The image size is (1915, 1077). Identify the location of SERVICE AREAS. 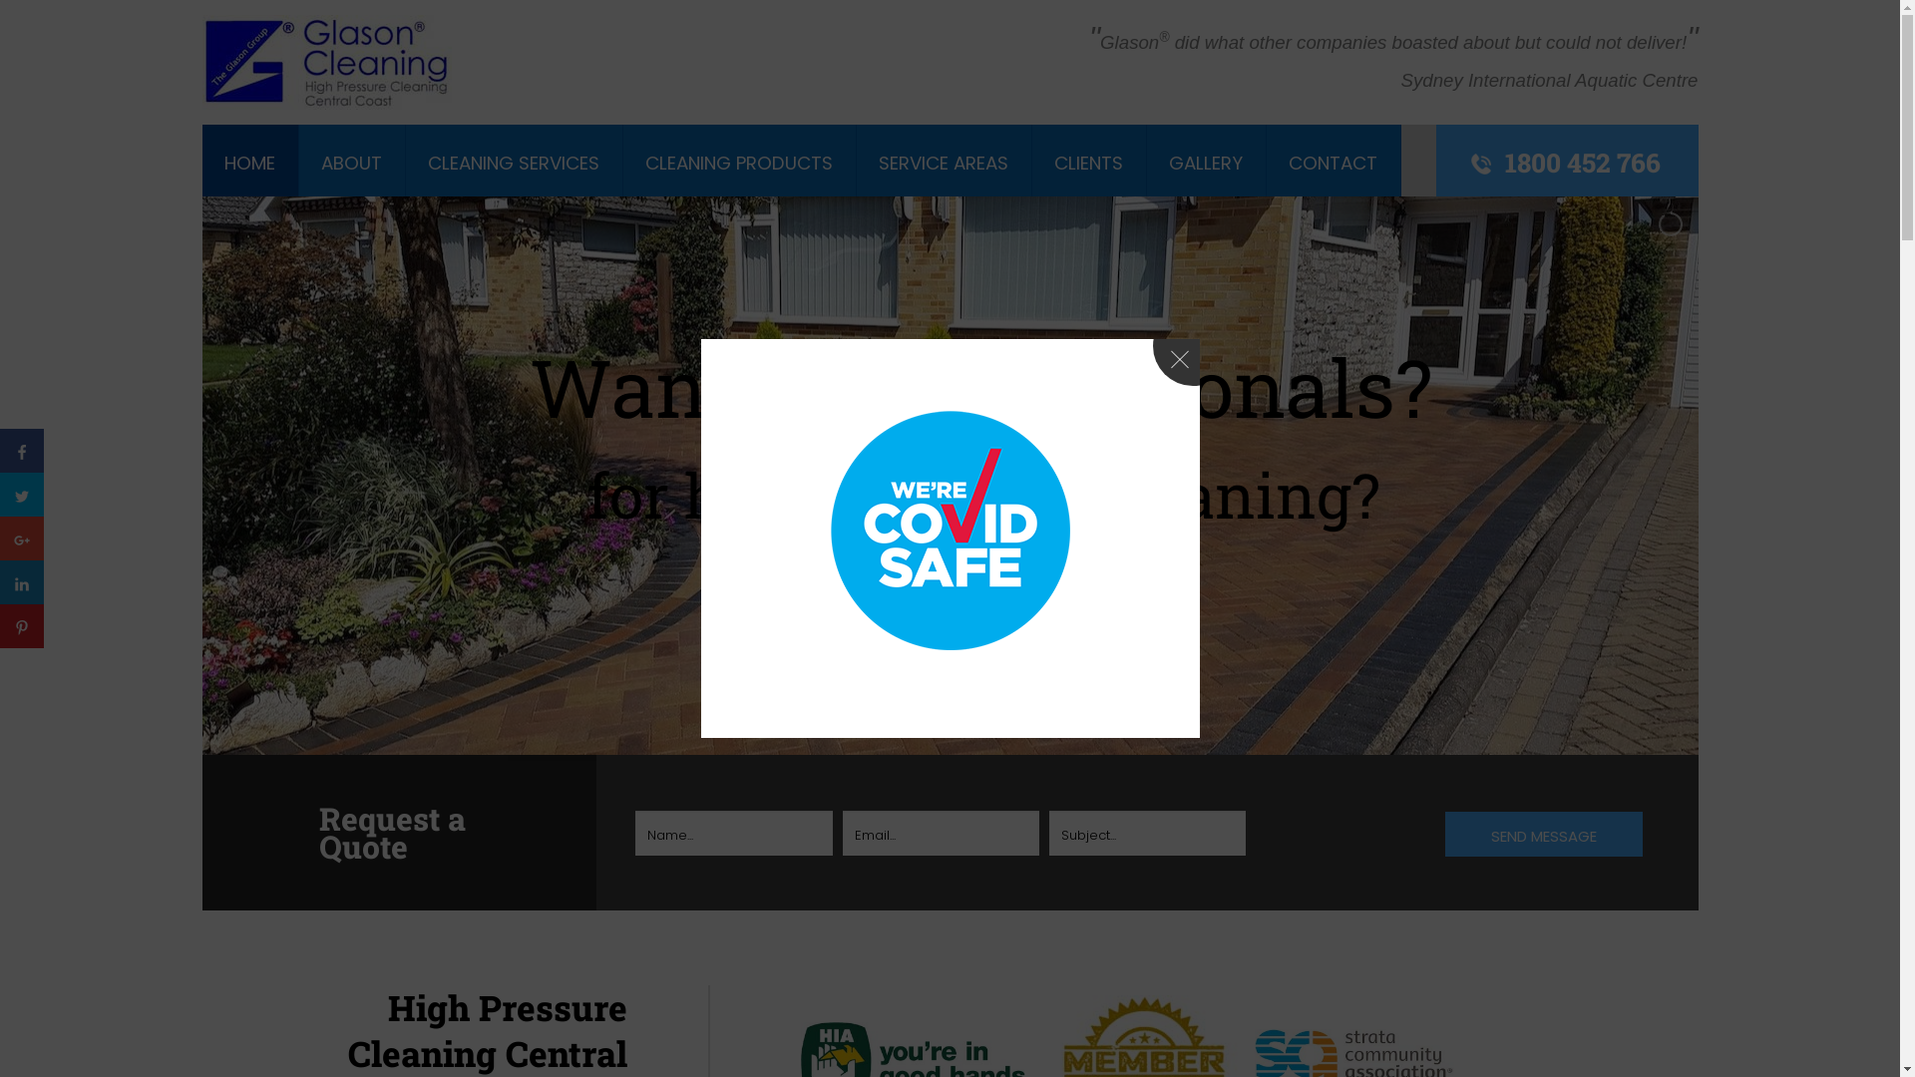
(944, 164).